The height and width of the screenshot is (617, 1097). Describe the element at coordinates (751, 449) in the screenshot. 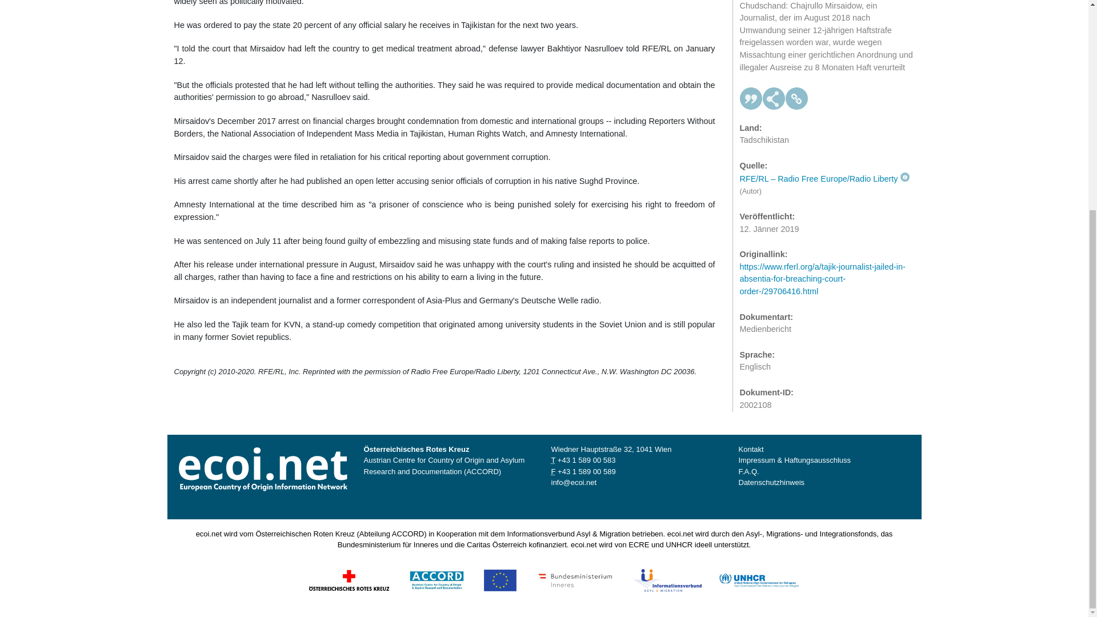

I see `Kontakt` at that location.